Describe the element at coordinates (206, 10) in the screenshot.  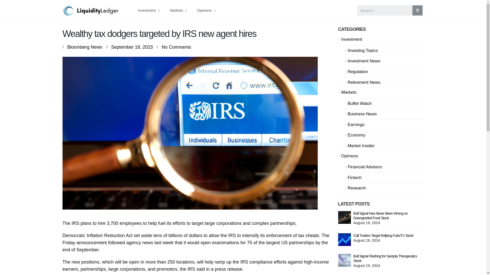
I see `Opinions` at that location.